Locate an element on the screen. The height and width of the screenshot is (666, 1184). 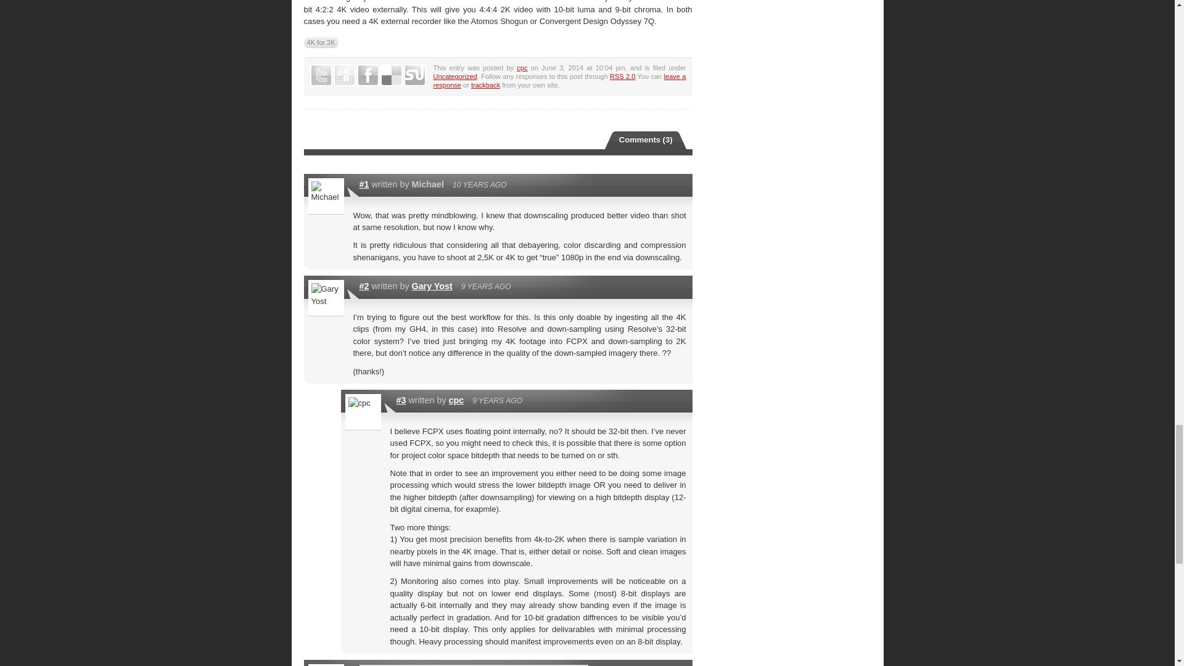
Uncategorized is located at coordinates (455, 76).